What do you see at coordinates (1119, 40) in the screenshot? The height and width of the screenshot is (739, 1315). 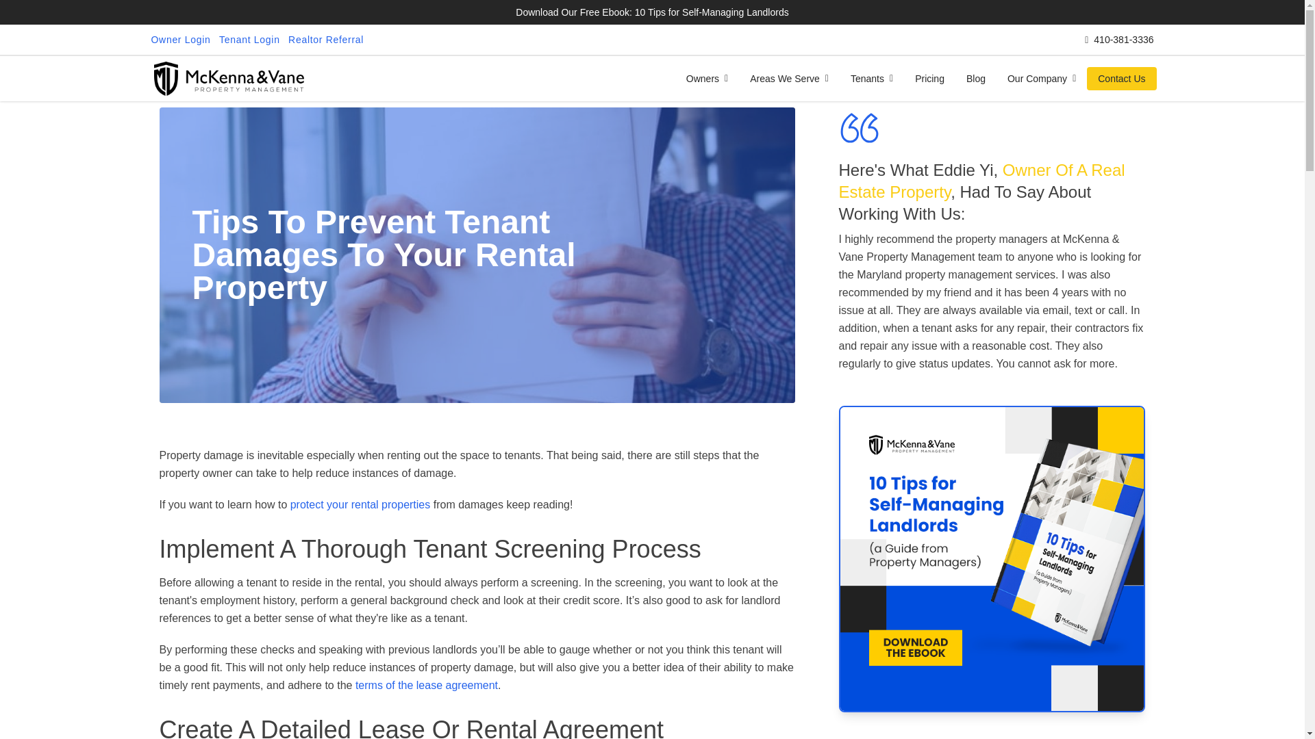 I see `410-381-3336` at bounding box center [1119, 40].